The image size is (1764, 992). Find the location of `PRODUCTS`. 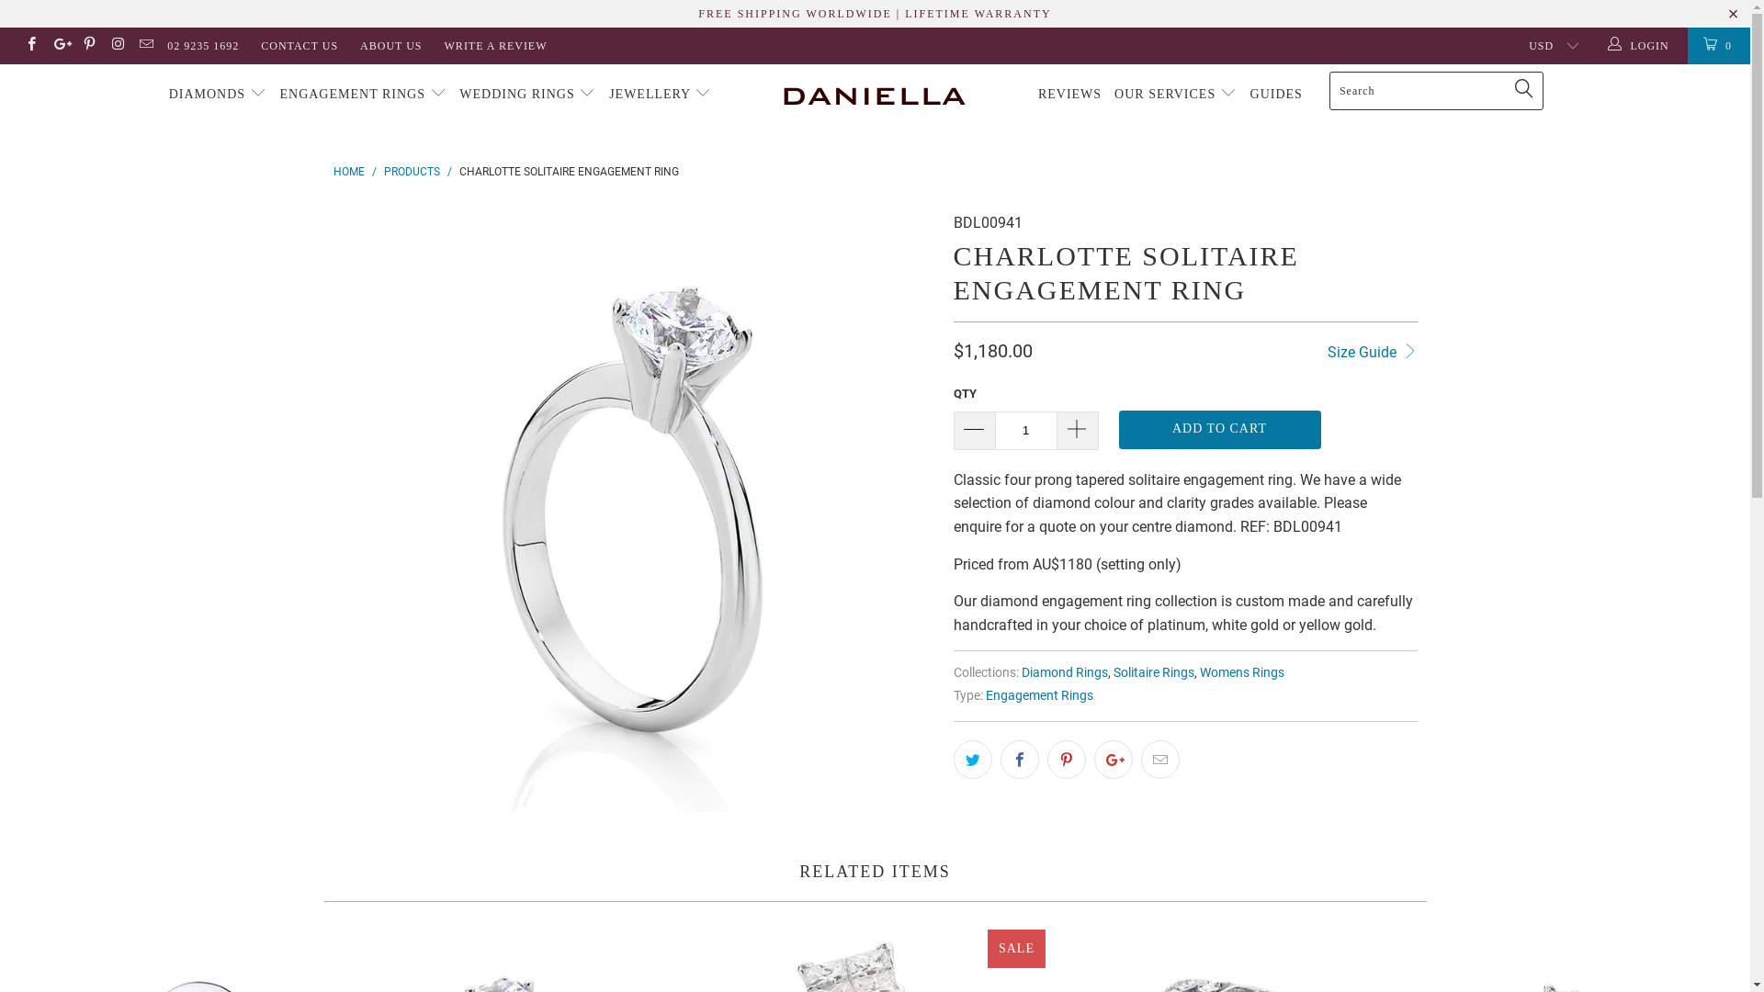

PRODUCTS is located at coordinates (412, 172).